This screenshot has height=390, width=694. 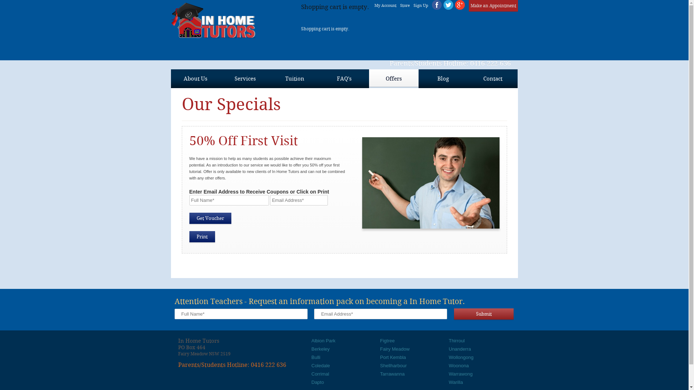 What do you see at coordinates (460, 349) in the screenshot?
I see `Unanderra` at bounding box center [460, 349].